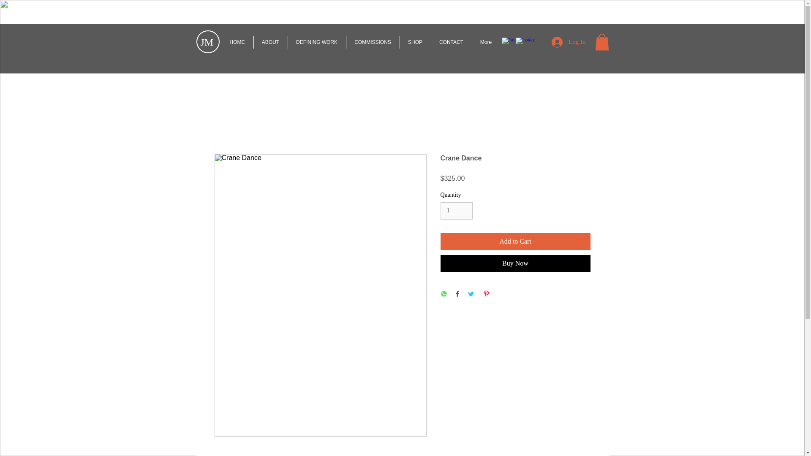 The height and width of the screenshot is (456, 811). I want to click on Add to Cart, so click(515, 241).